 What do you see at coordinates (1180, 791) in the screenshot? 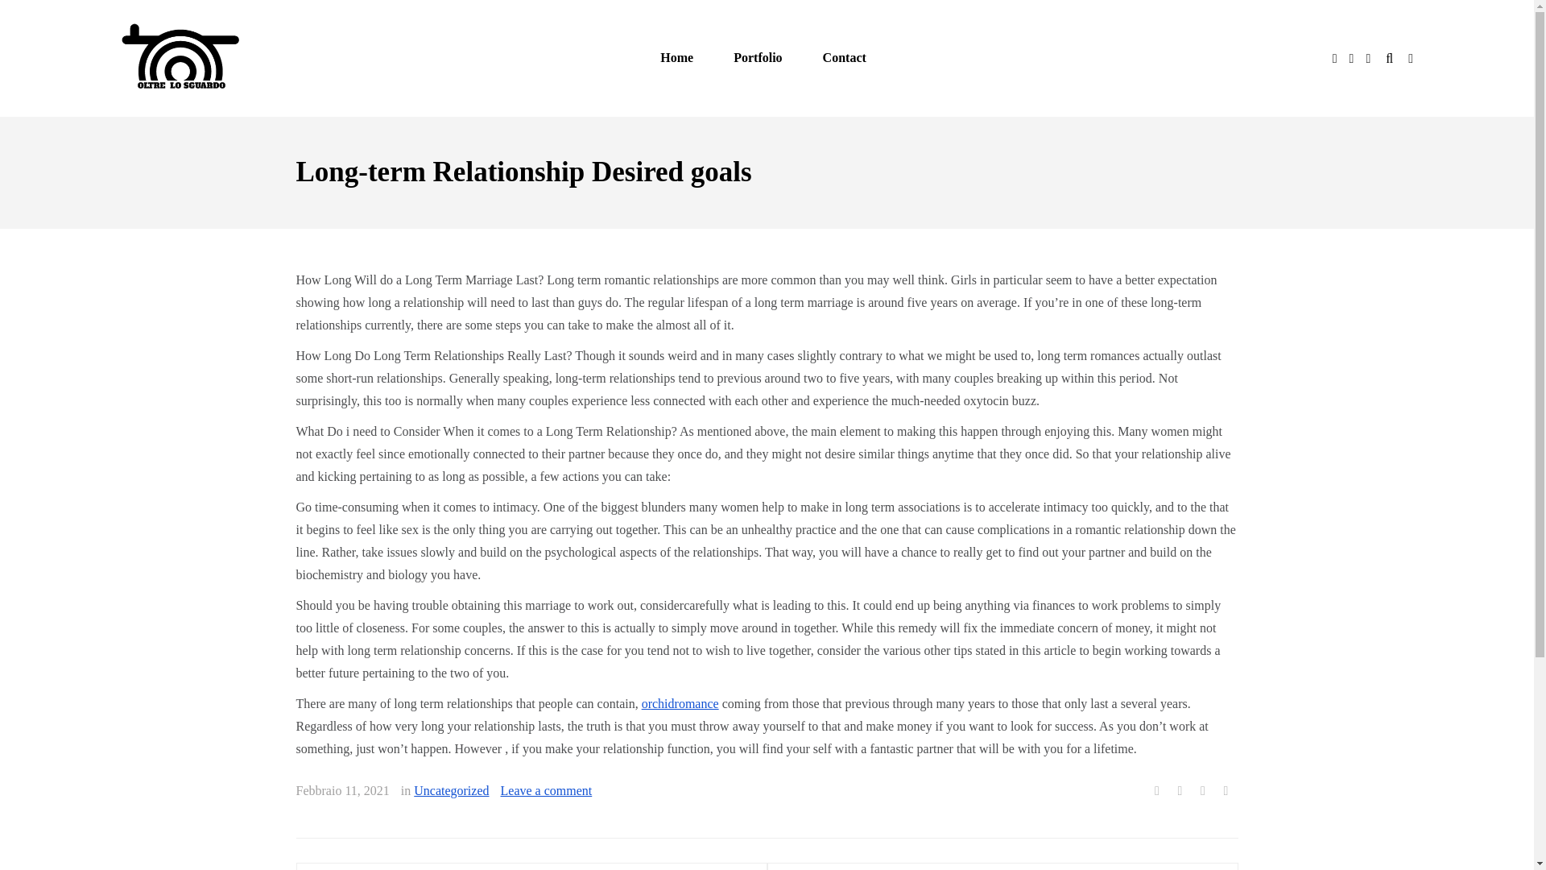
I see `Tweet this` at bounding box center [1180, 791].